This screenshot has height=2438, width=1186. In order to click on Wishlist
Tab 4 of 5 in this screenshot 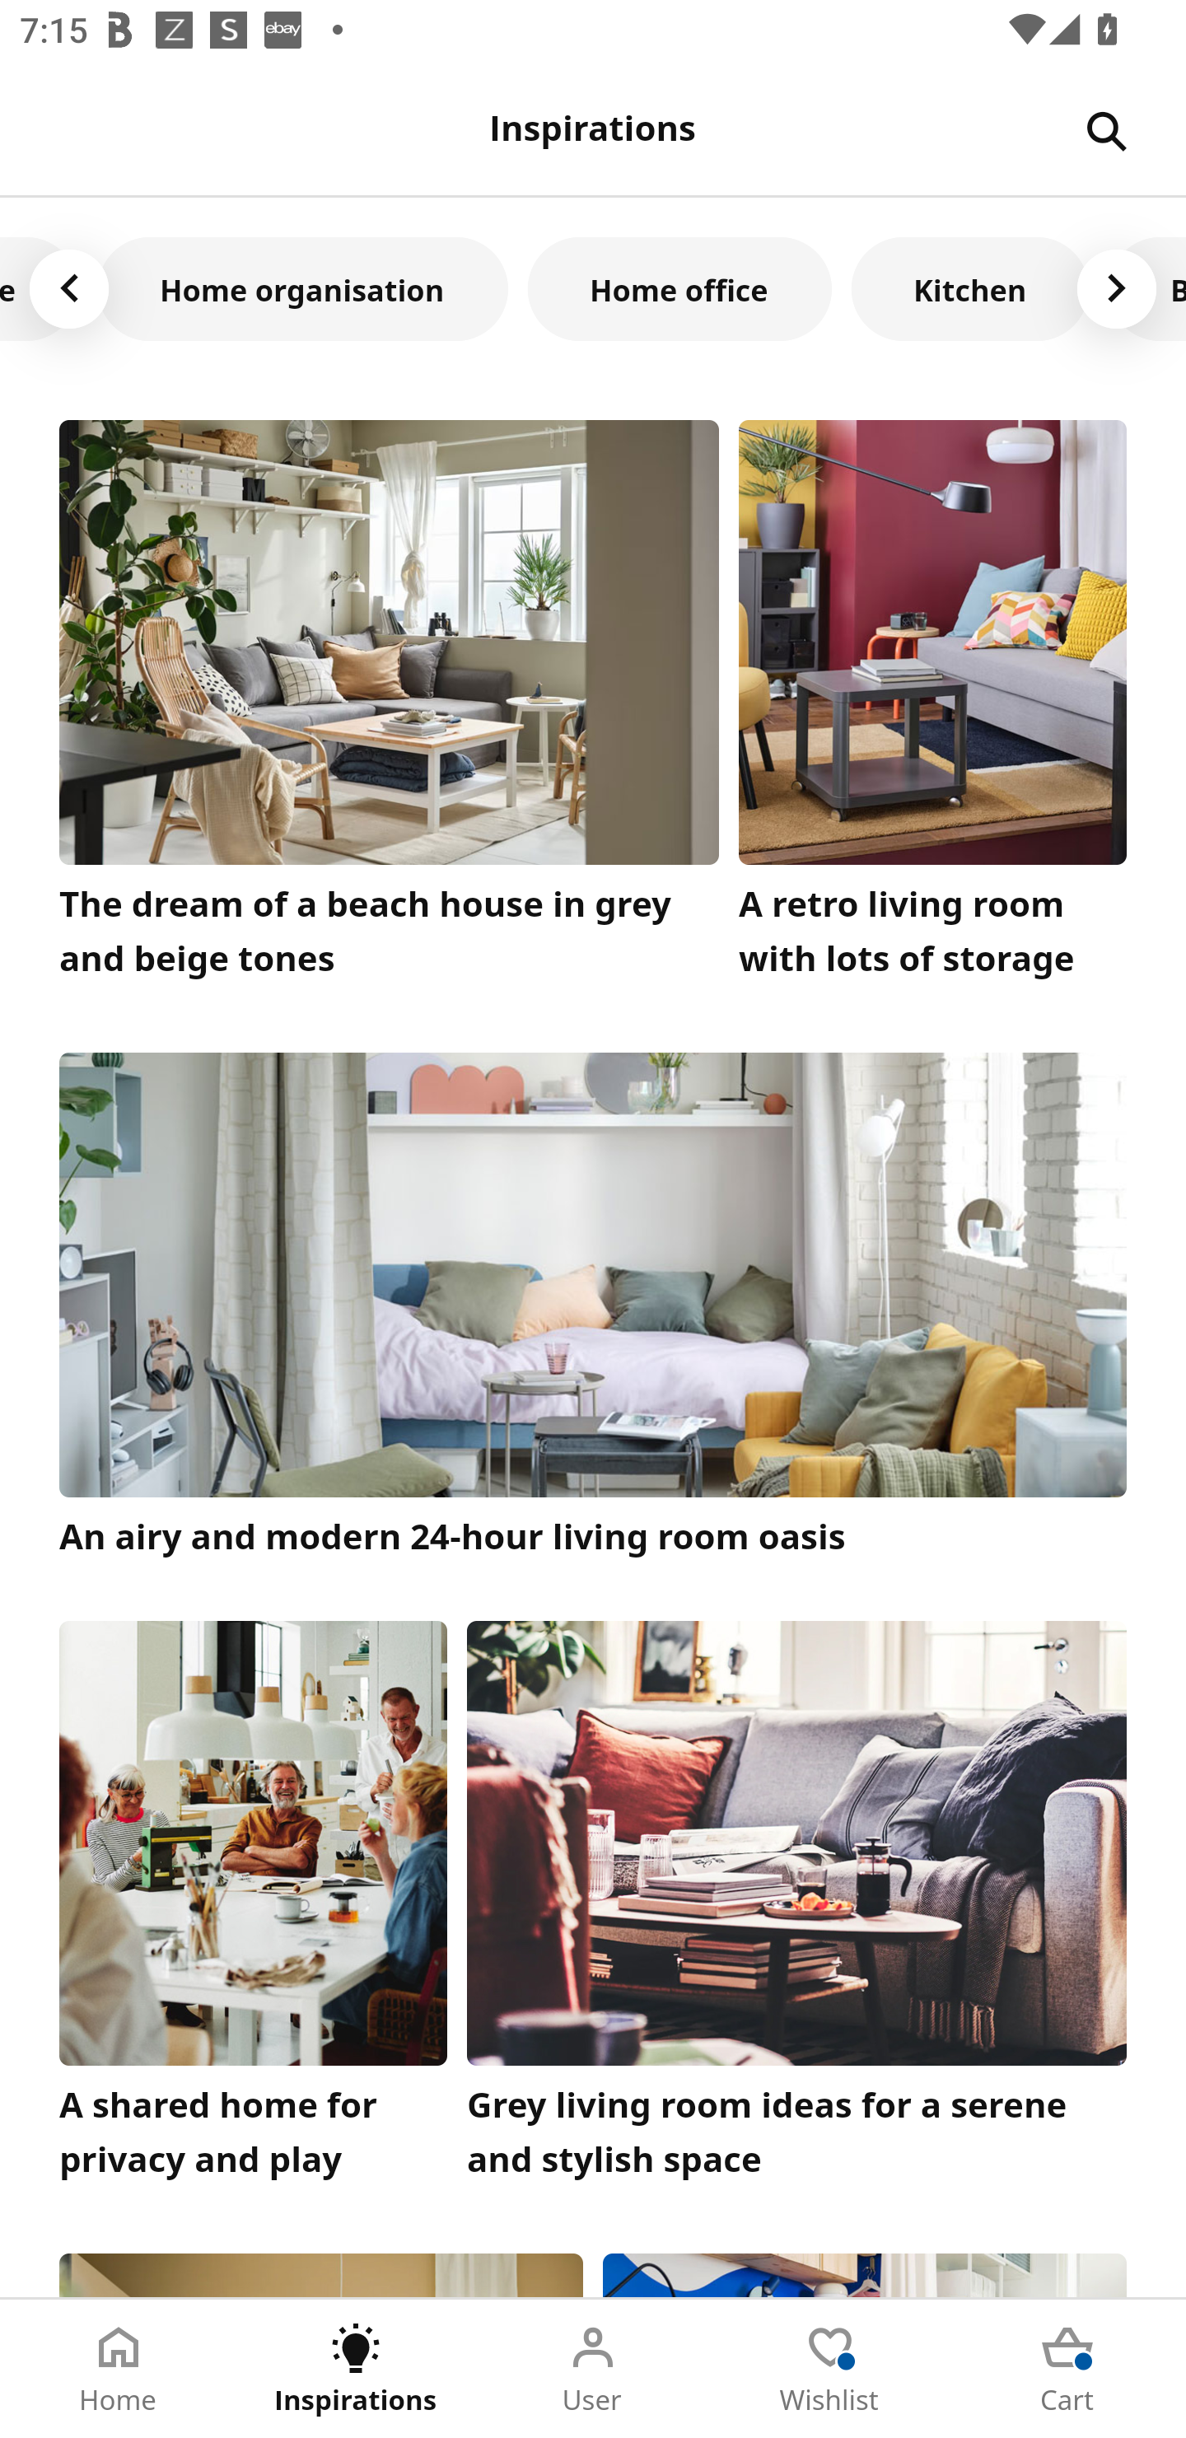, I will do `click(830, 2369)`.